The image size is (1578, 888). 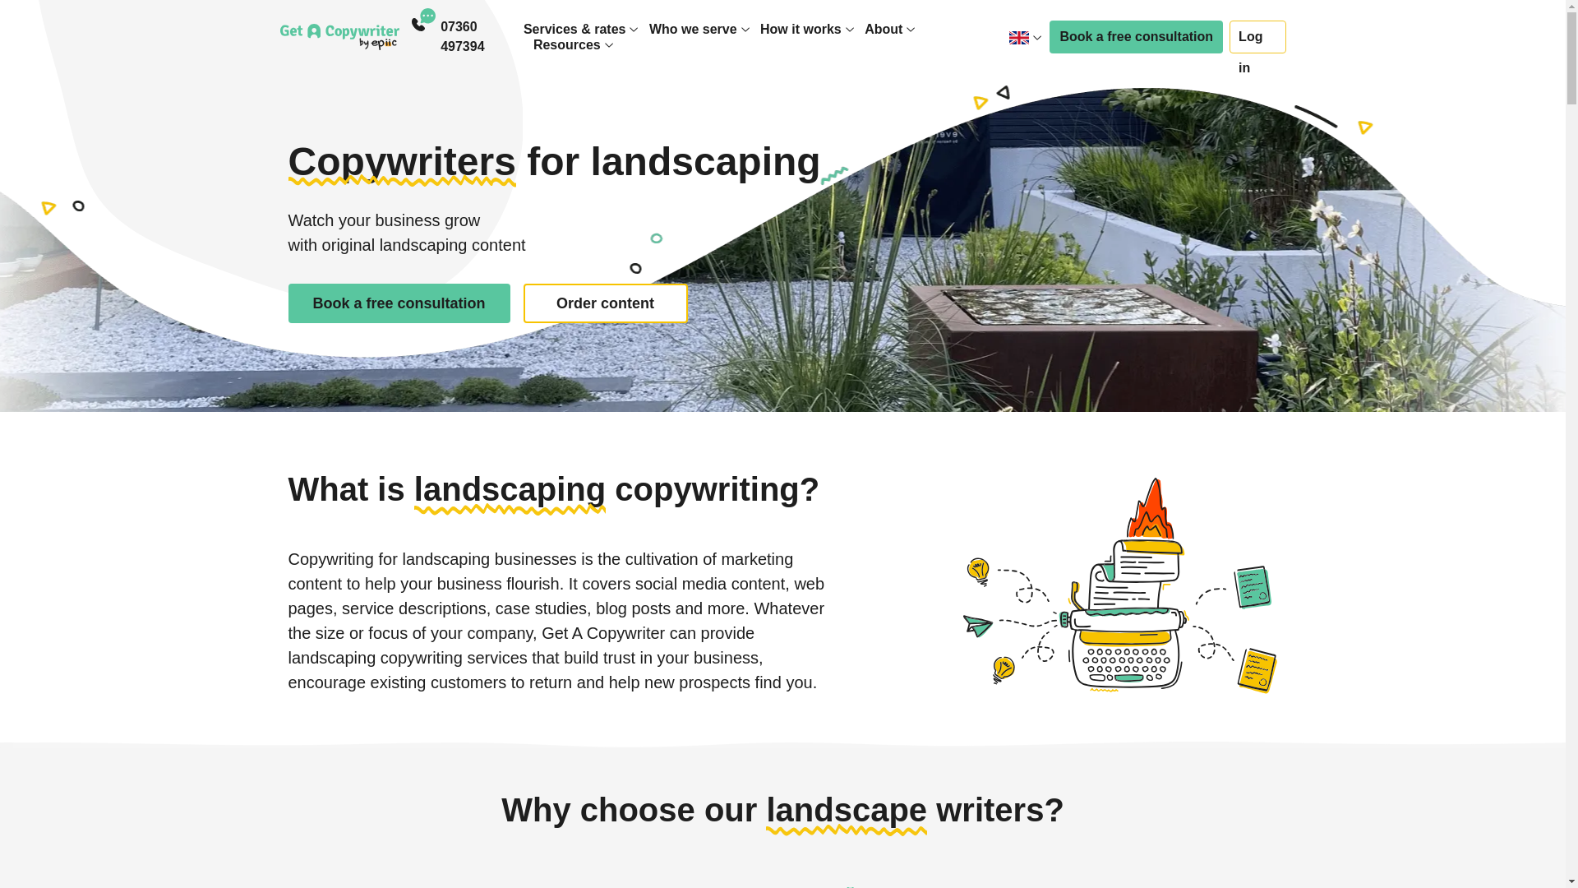 I want to click on phone number, so click(x=482, y=36).